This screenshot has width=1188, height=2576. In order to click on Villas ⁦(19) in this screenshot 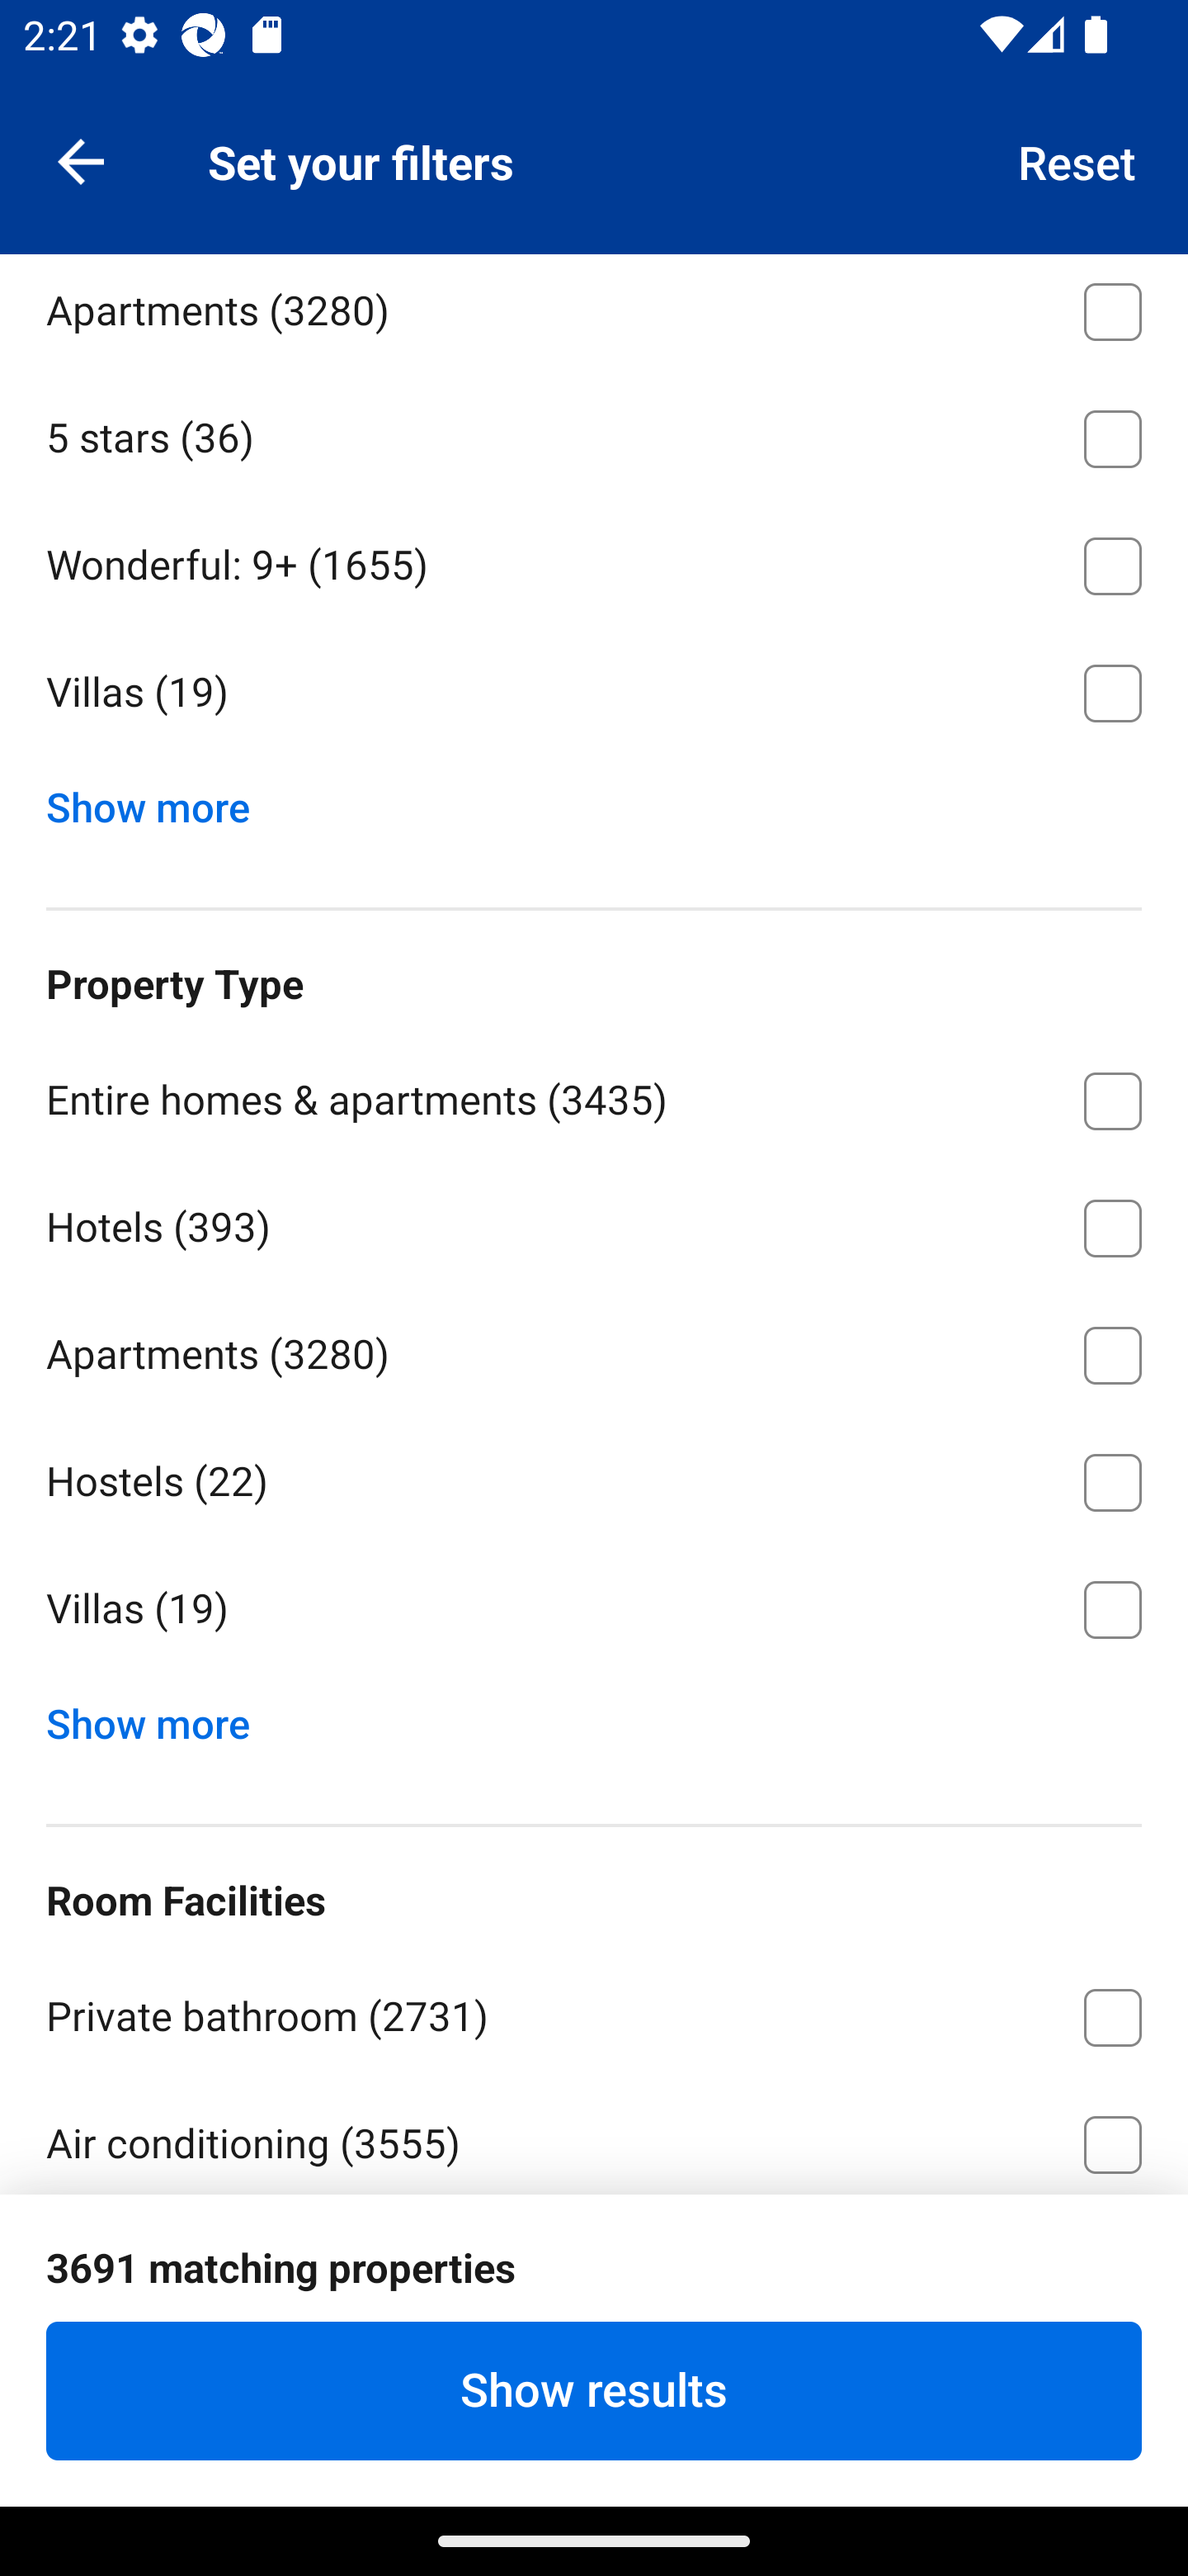, I will do `click(594, 1610)`.